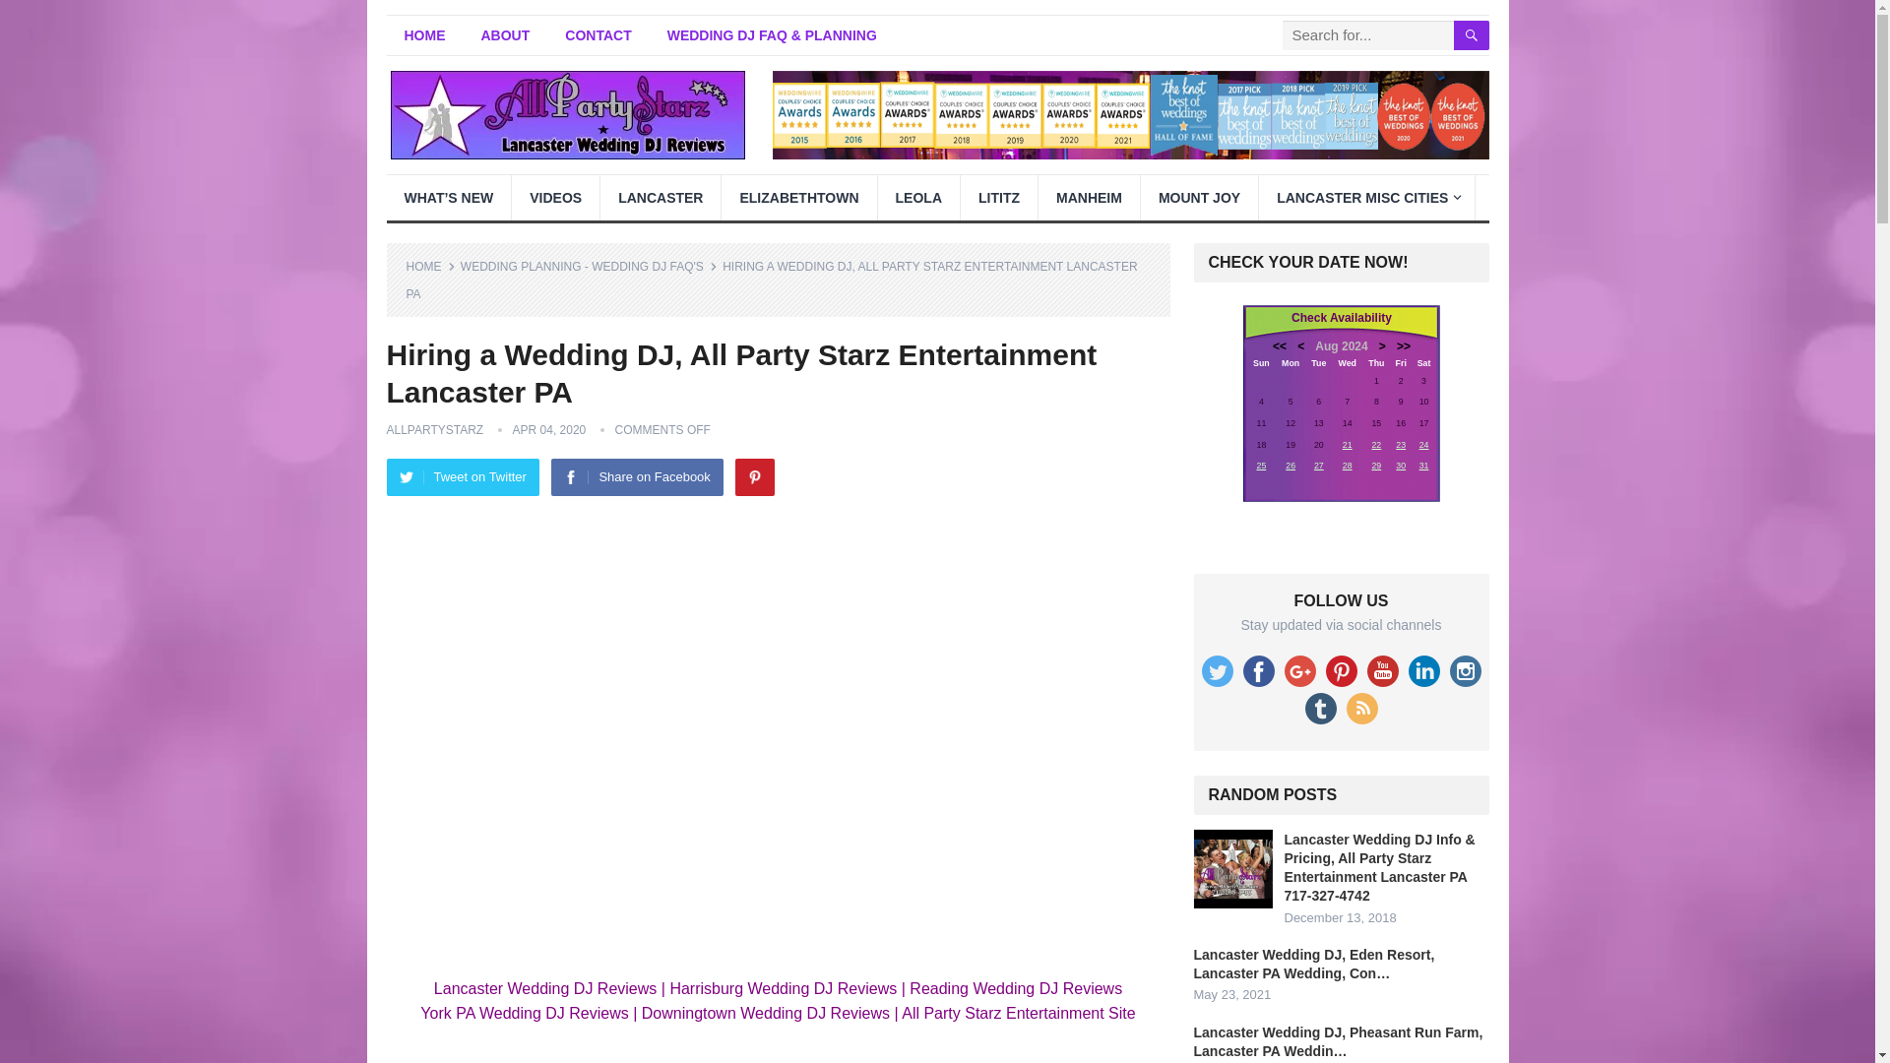 The width and height of the screenshot is (1890, 1063). What do you see at coordinates (430, 266) in the screenshot?
I see `HOME` at bounding box center [430, 266].